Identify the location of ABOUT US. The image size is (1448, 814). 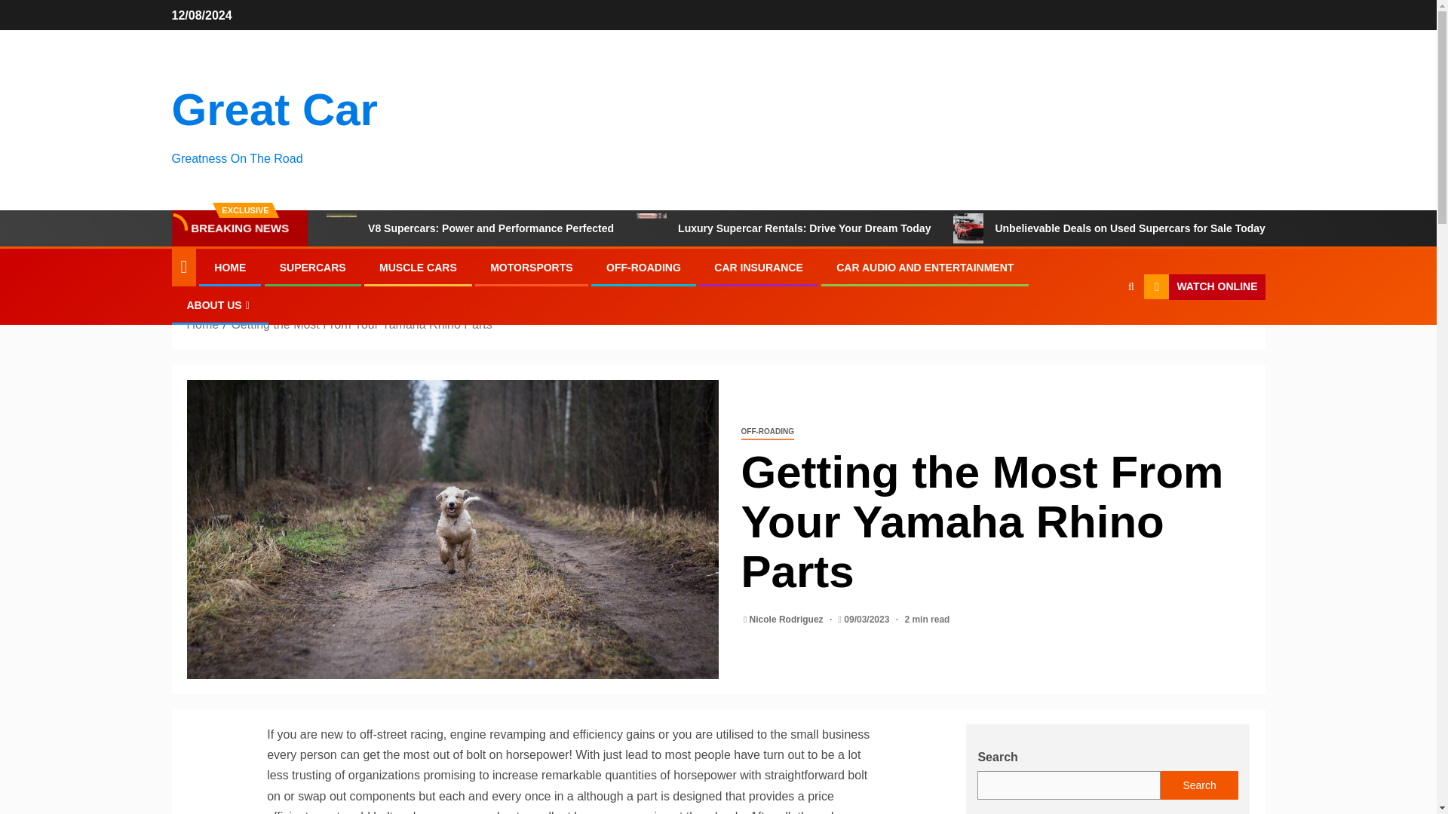
(220, 304).